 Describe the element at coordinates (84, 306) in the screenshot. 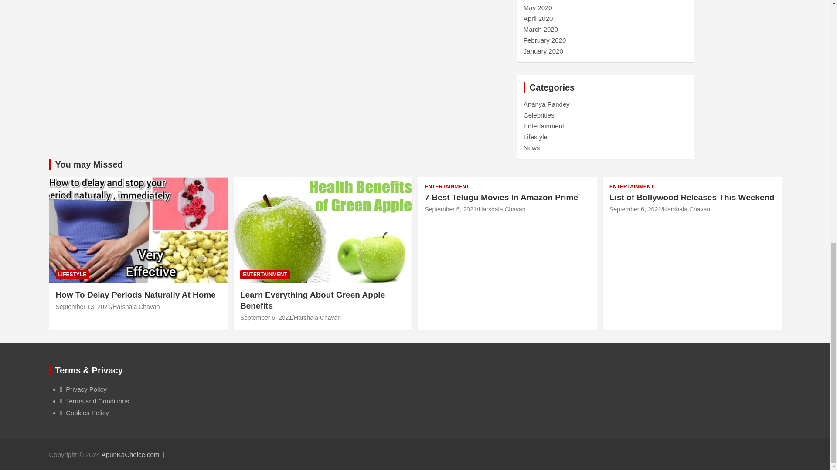

I see `How To Delay Periods Naturally At Home` at that location.